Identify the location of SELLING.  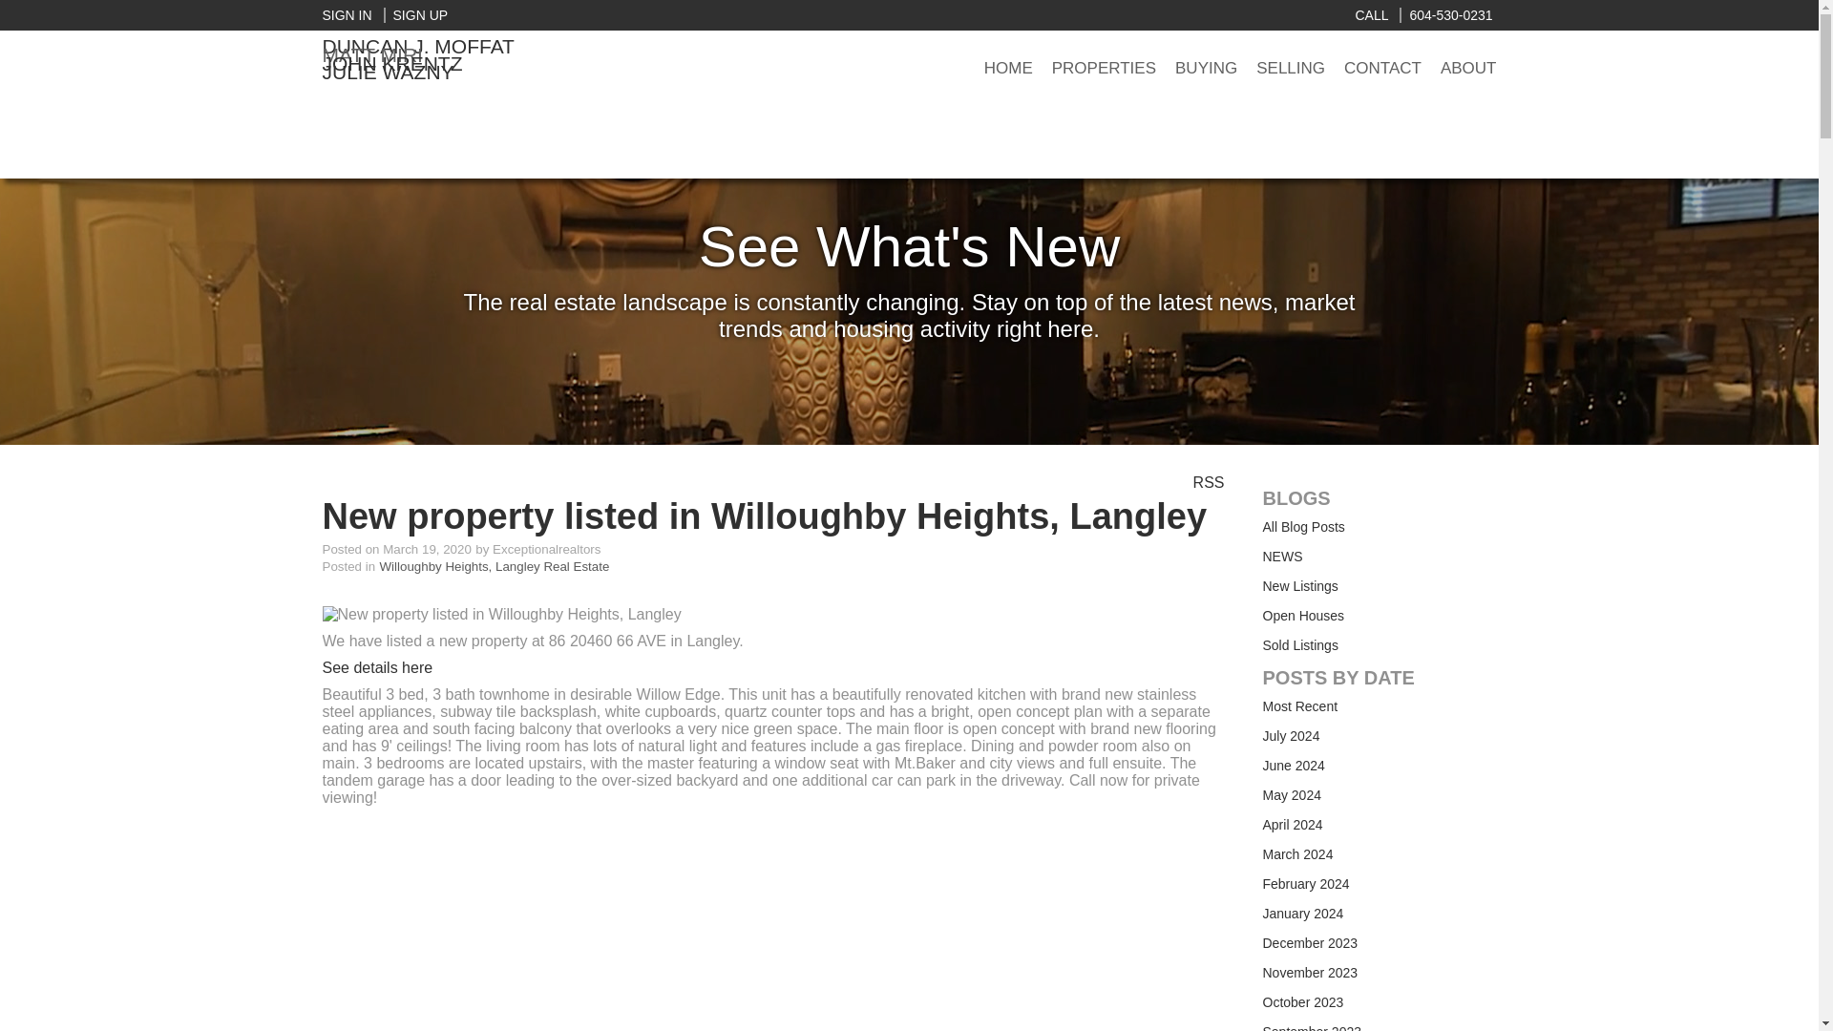
(1290, 69).